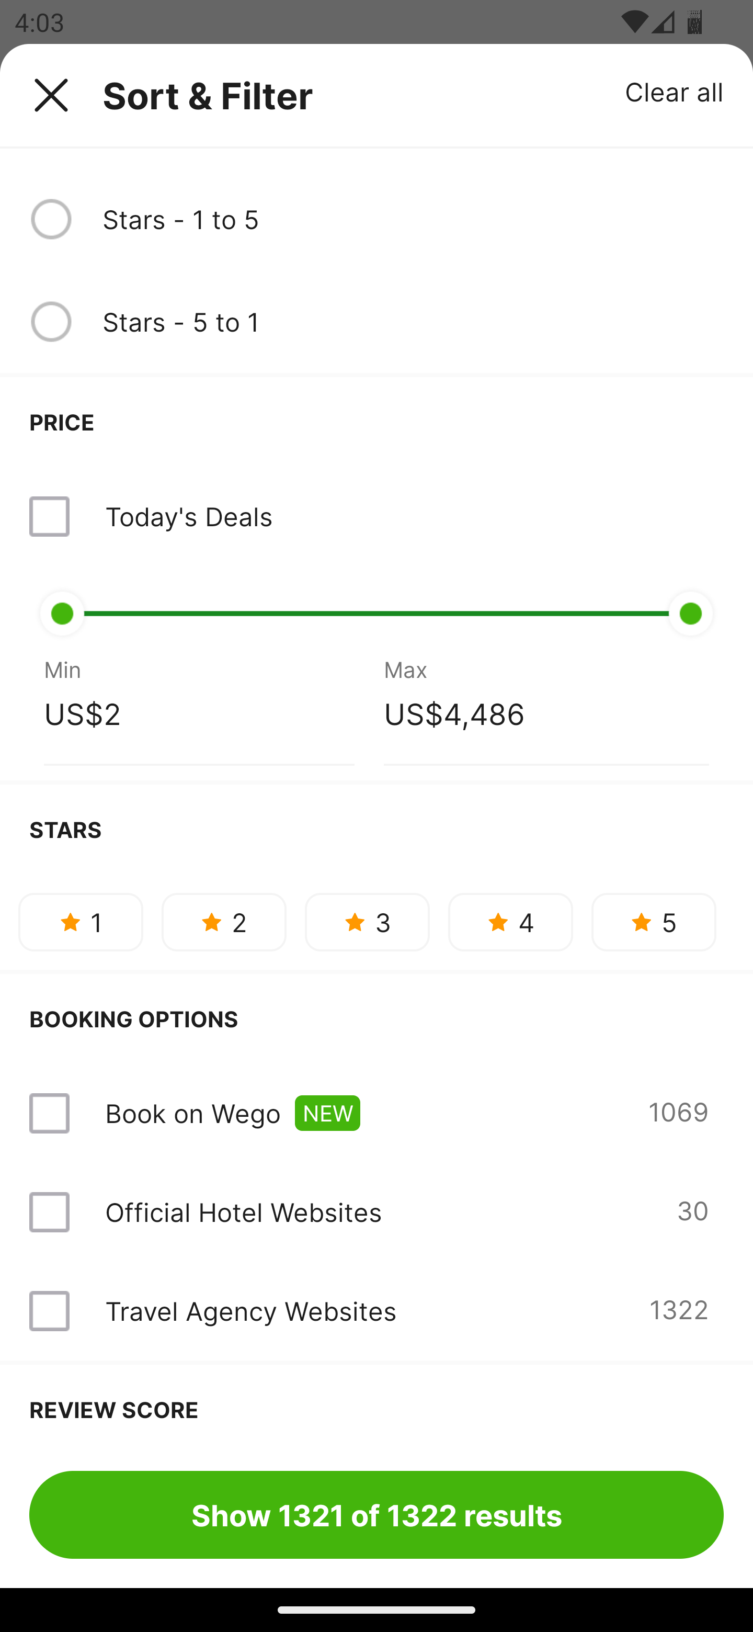 This screenshot has height=1632, width=753. I want to click on Today's Deals, so click(376, 516).